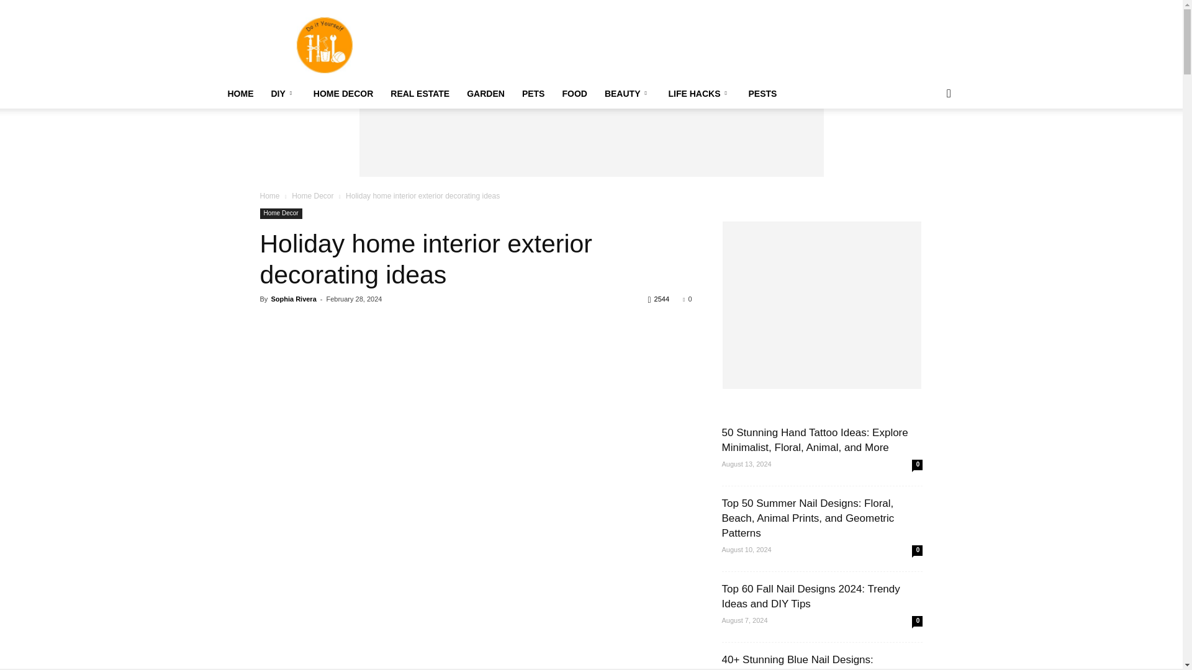 Image resolution: width=1192 pixels, height=670 pixels. What do you see at coordinates (343, 93) in the screenshot?
I see `HOME DECOR` at bounding box center [343, 93].